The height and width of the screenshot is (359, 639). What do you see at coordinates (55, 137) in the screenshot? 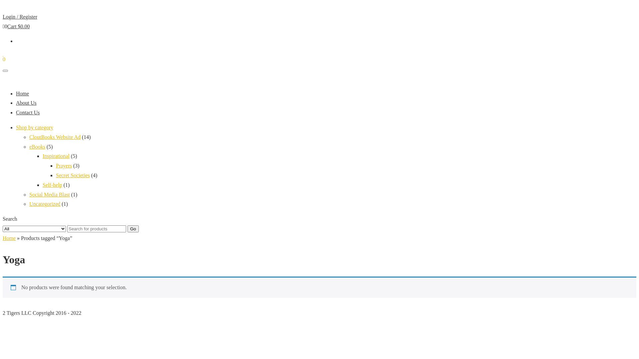
I see `CloutBooks Website Ad` at bounding box center [55, 137].